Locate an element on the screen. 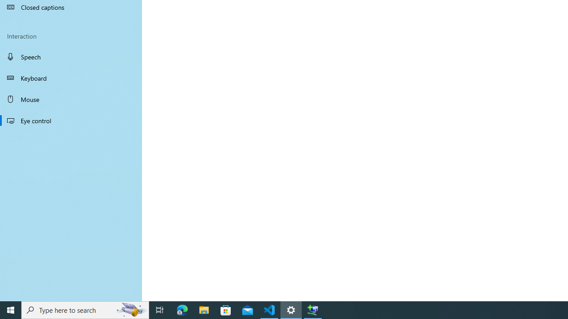 The image size is (568, 319). Eye control is located at coordinates (71, 120).